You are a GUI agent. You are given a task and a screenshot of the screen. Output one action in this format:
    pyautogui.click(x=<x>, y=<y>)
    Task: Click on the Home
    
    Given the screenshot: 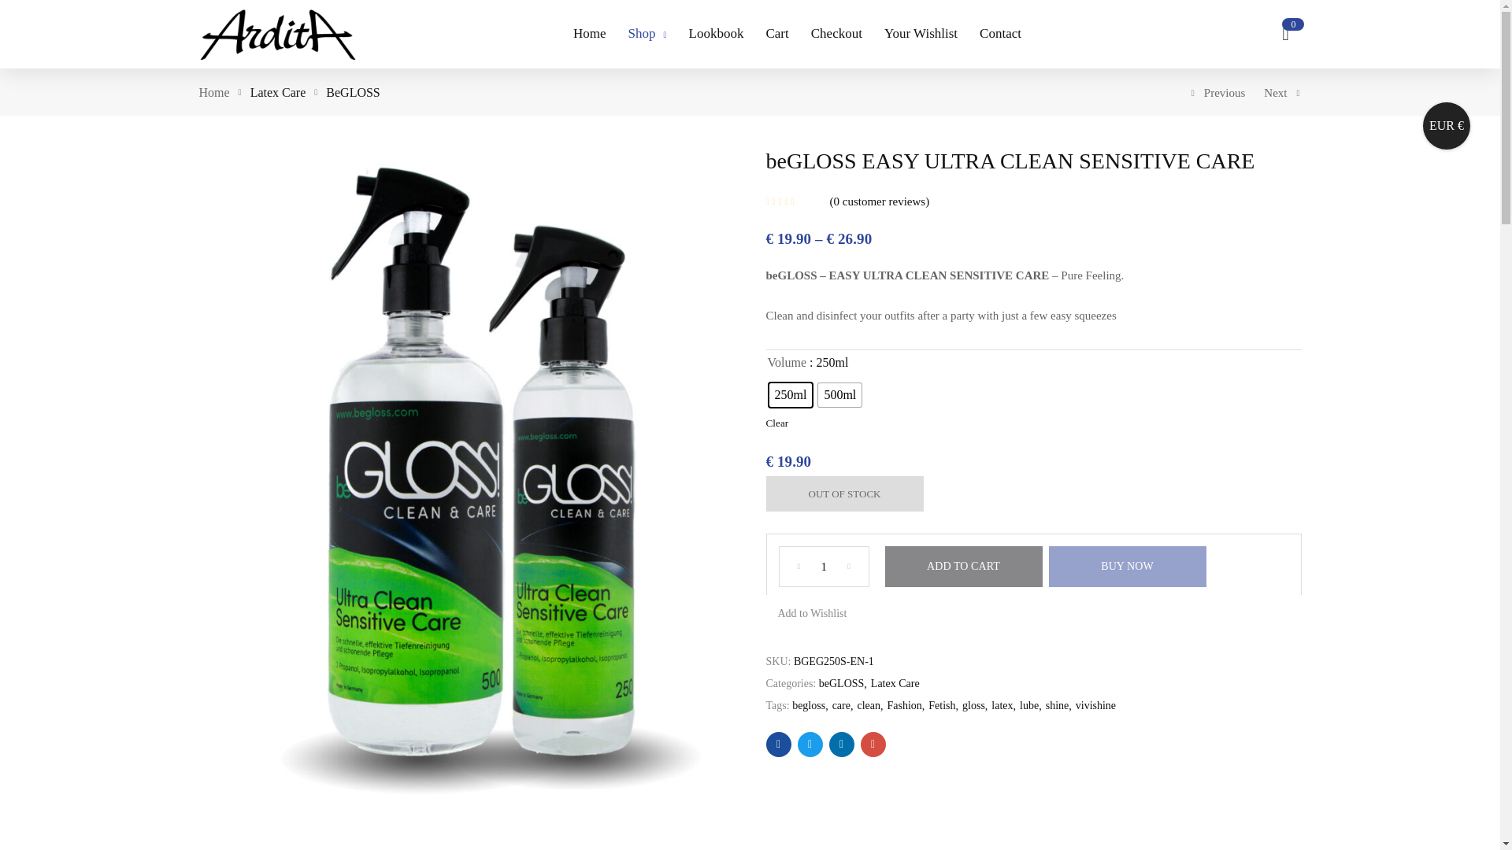 What is the action you would take?
    pyautogui.click(x=213, y=93)
    